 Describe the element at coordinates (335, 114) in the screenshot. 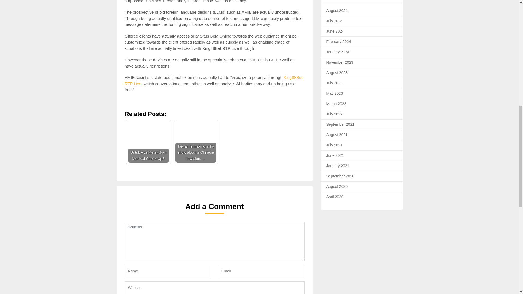

I see `July 2022` at that location.